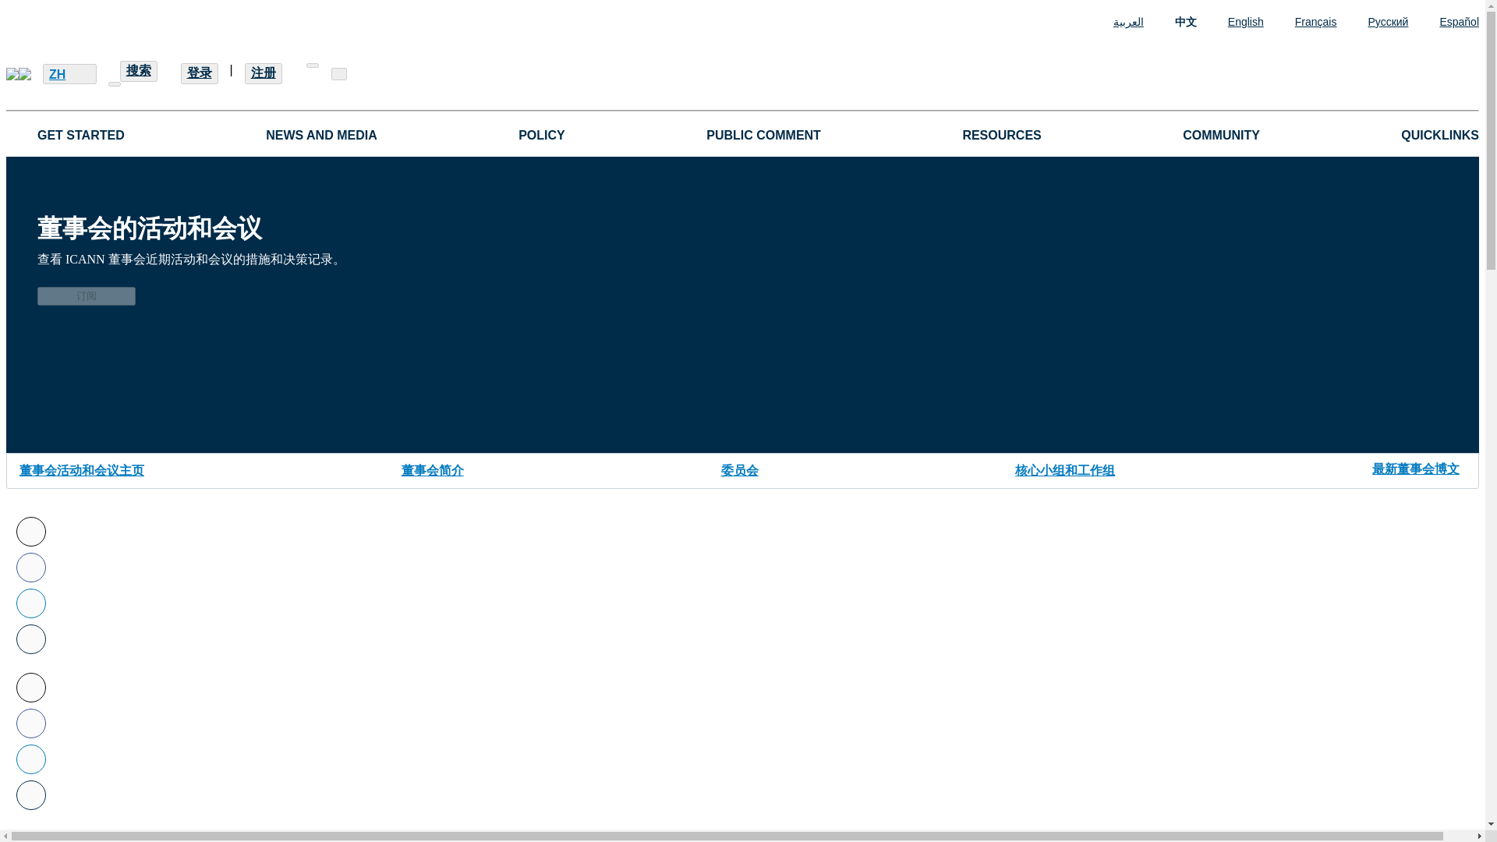 The width and height of the screenshot is (1497, 842). Describe the element at coordinates (70, 74) in the screenshot. I see `ZH` at that location.